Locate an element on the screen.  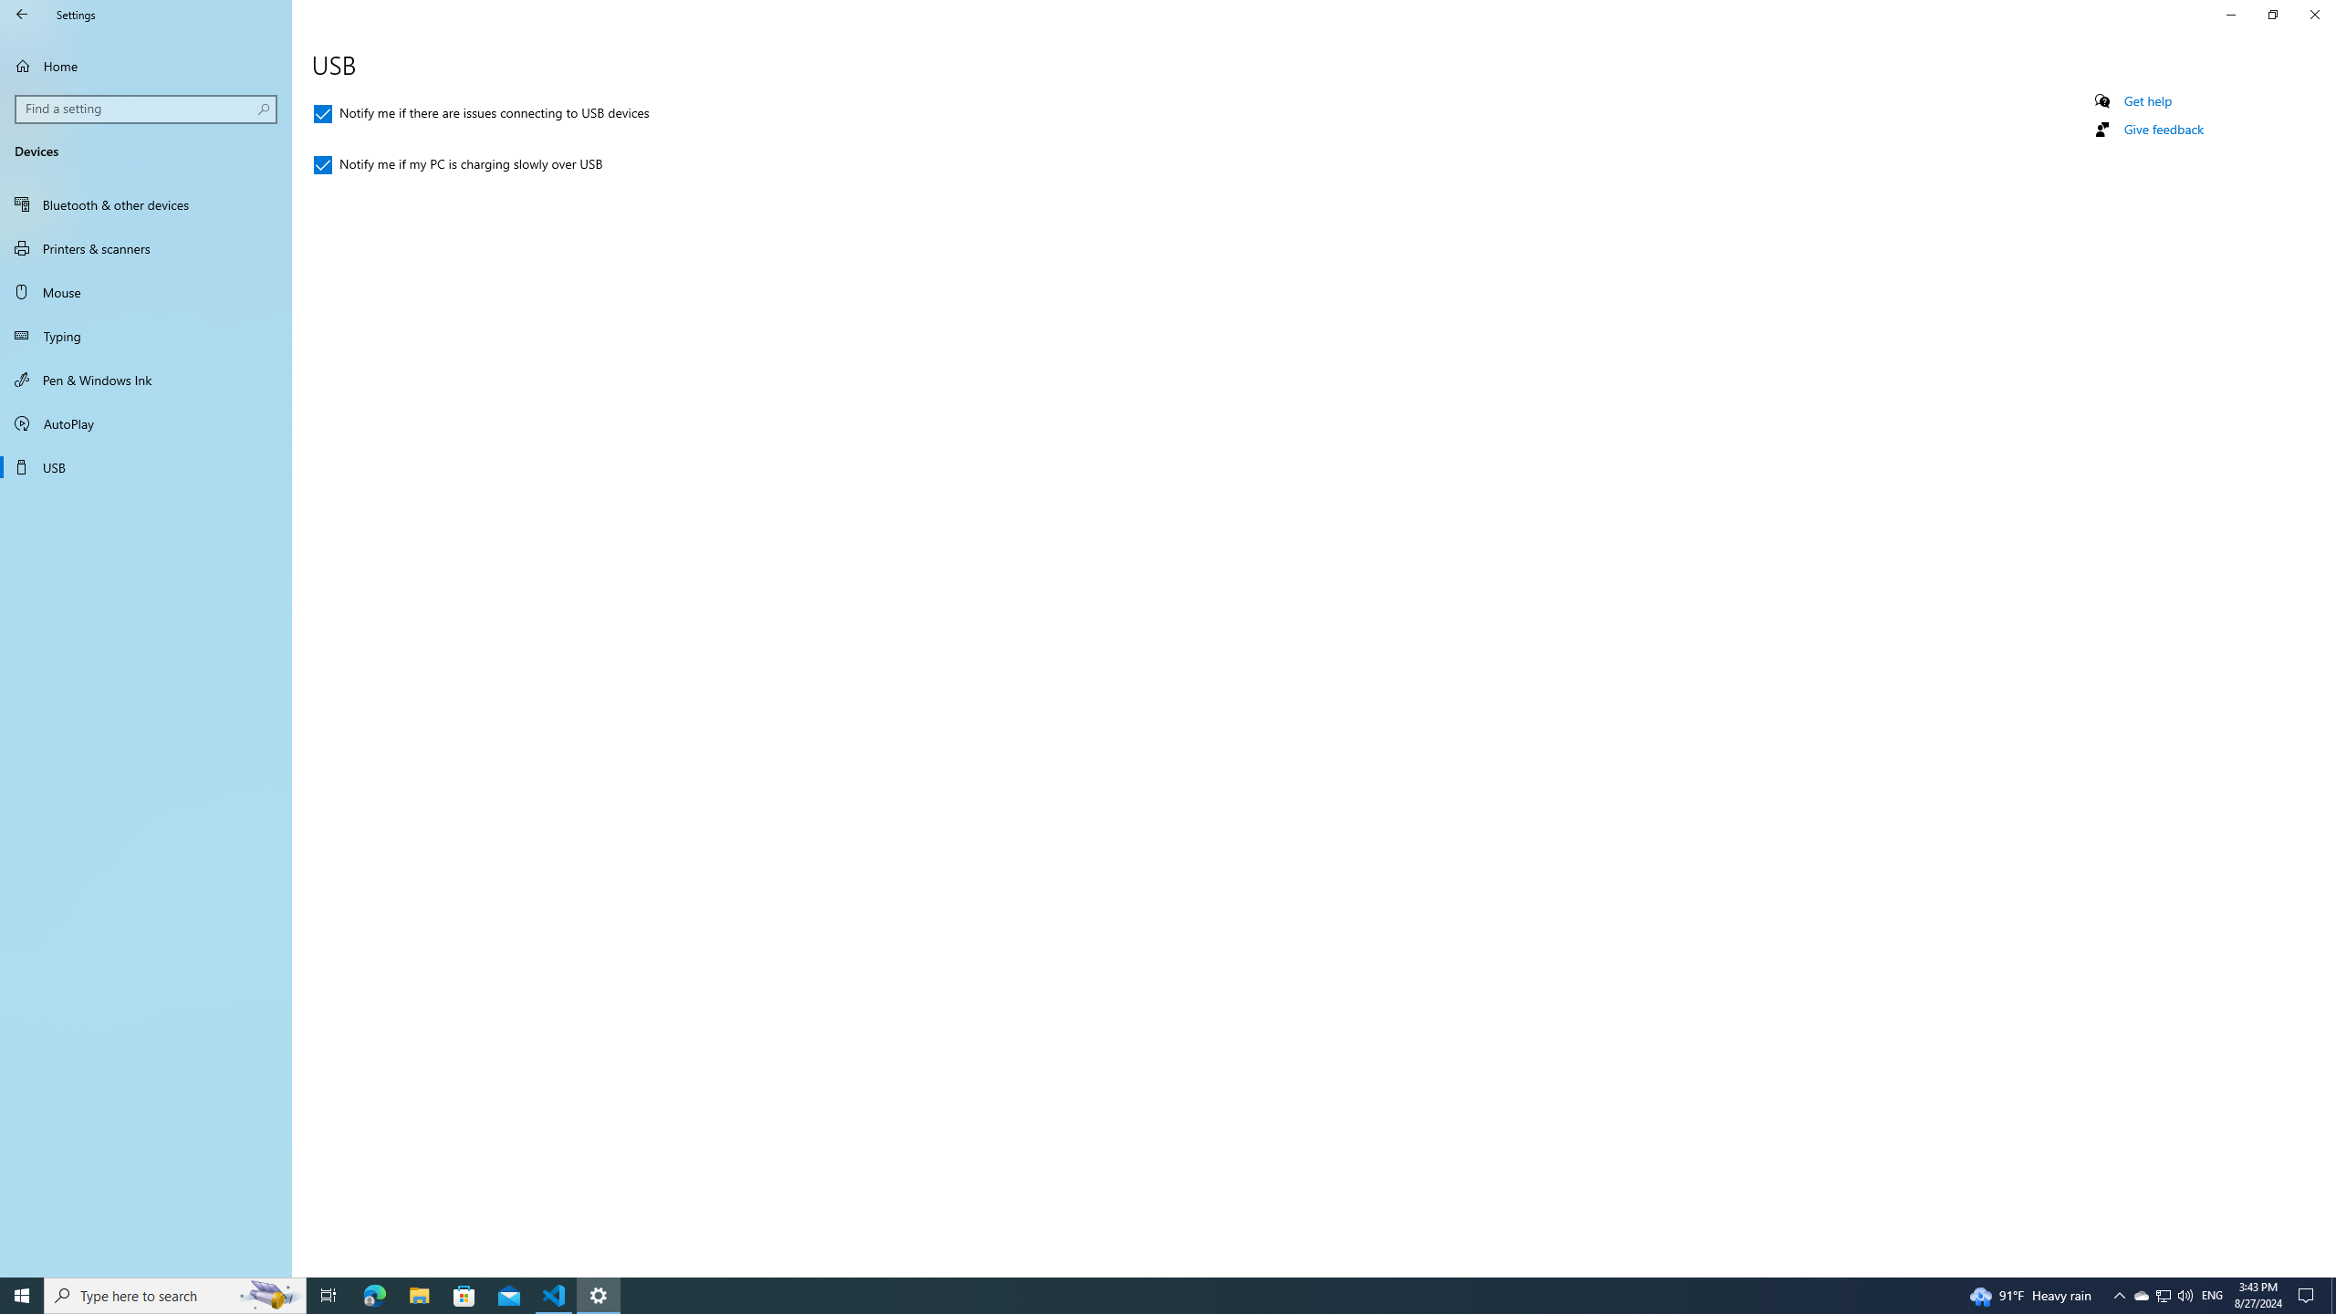
Printers & scanners is located at coordinates (146, 248).